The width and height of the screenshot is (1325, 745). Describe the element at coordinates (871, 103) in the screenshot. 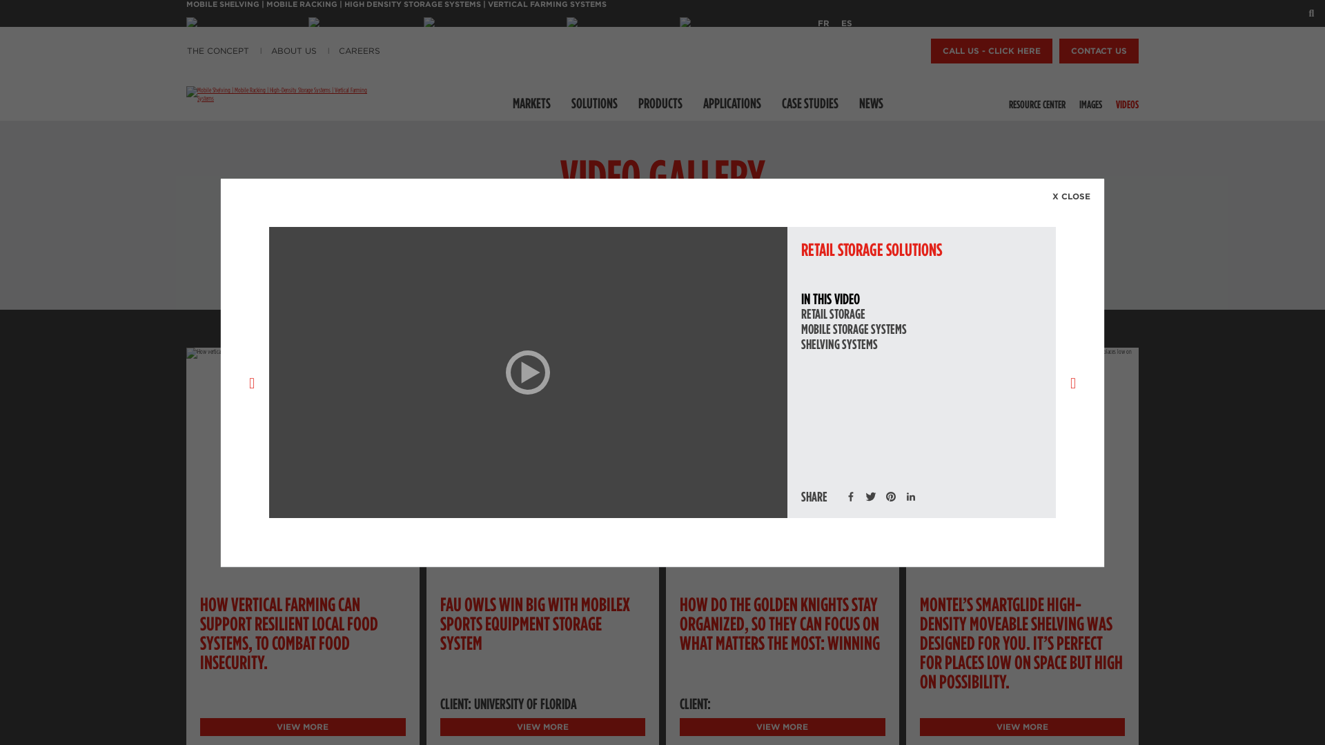

I see `News` at that location.